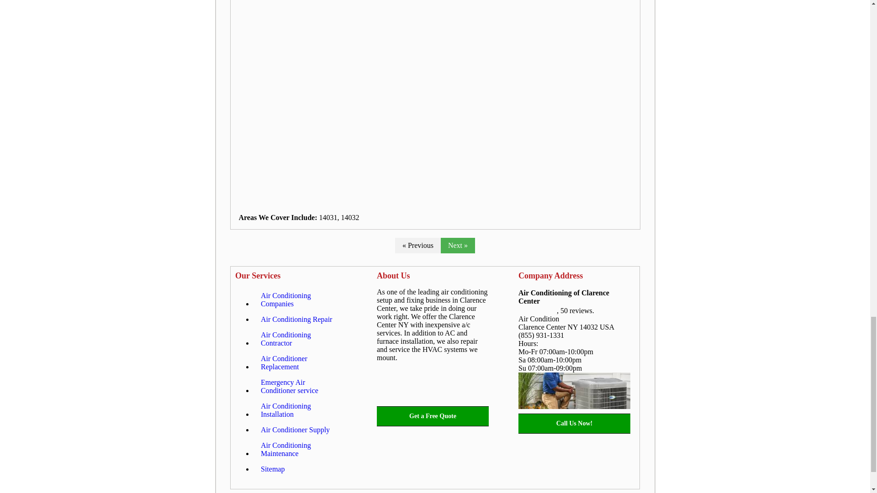  Describe the element at coordinates (300, 386) in the screenshot. I see `Emergency Air Conditioner service` at that location.